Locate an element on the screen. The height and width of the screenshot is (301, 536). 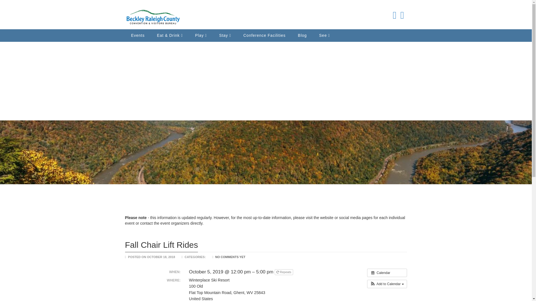
NO COMMENTS YET is located at coordinates (230, 257).